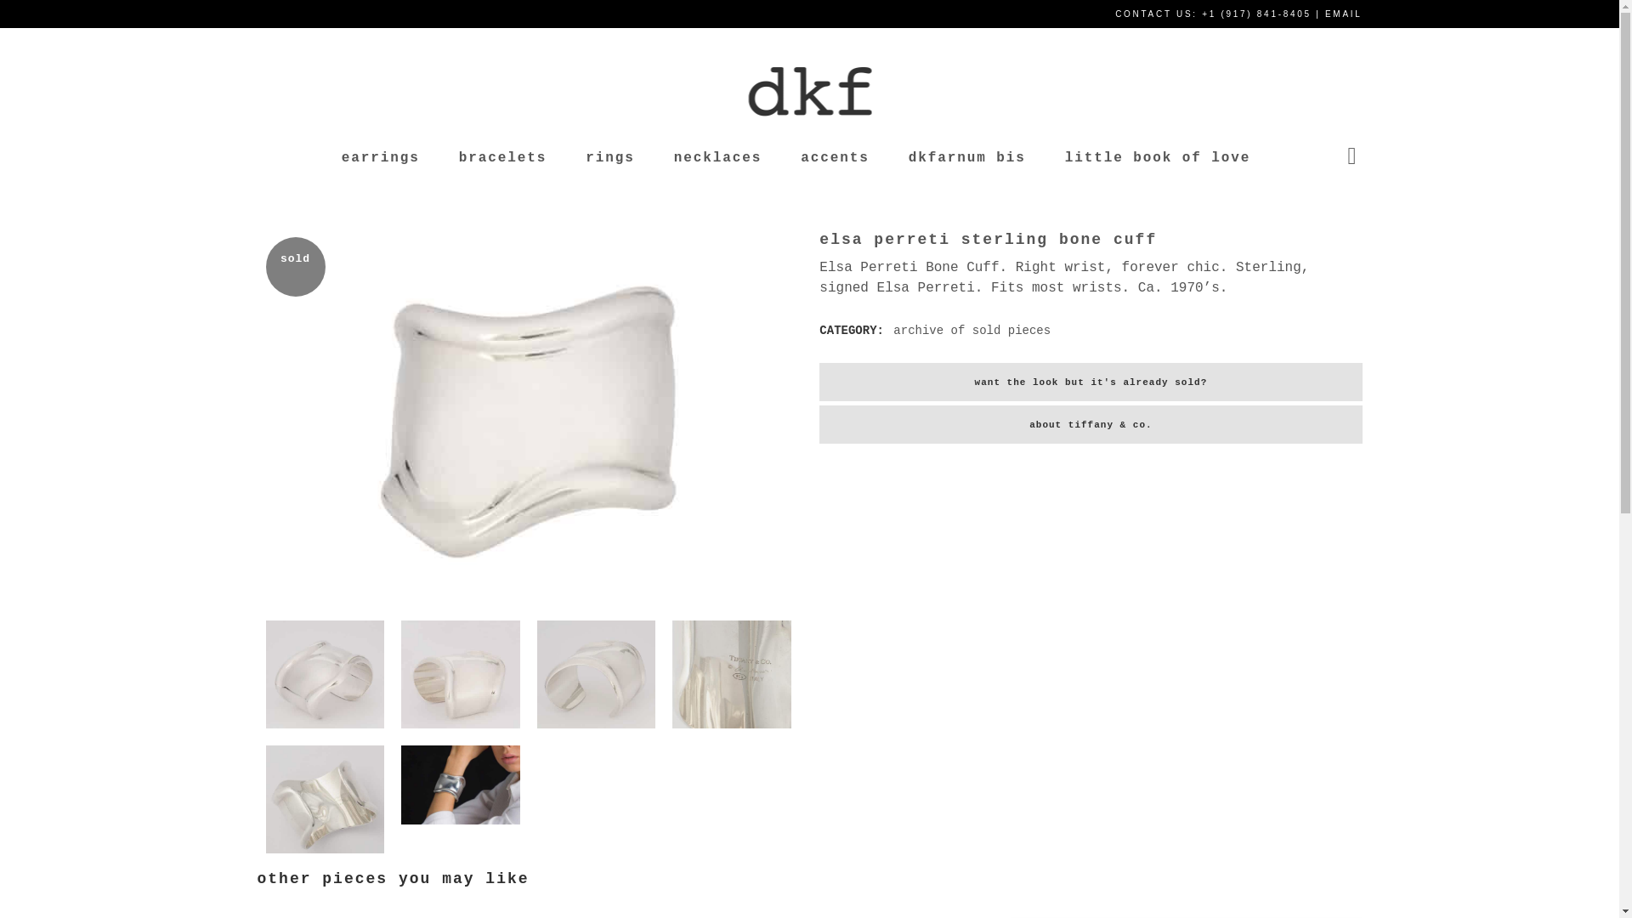 This screenshot has width=1632, height=918. I want to click on dkfarnum bis, so click(967, 157).